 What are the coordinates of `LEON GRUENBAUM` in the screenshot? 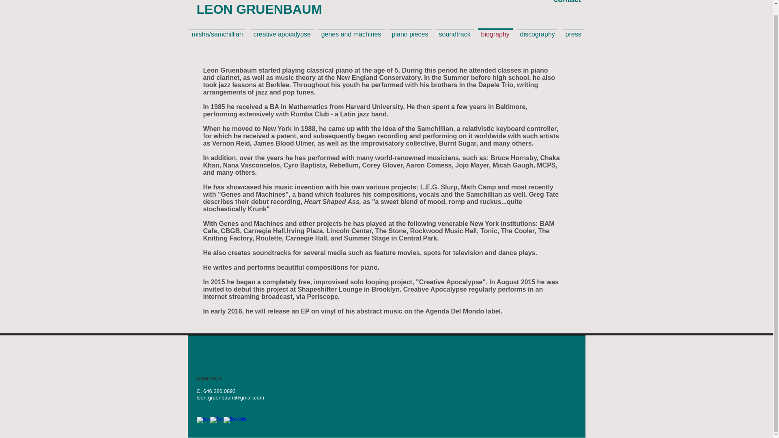 It's located at (259, 9).